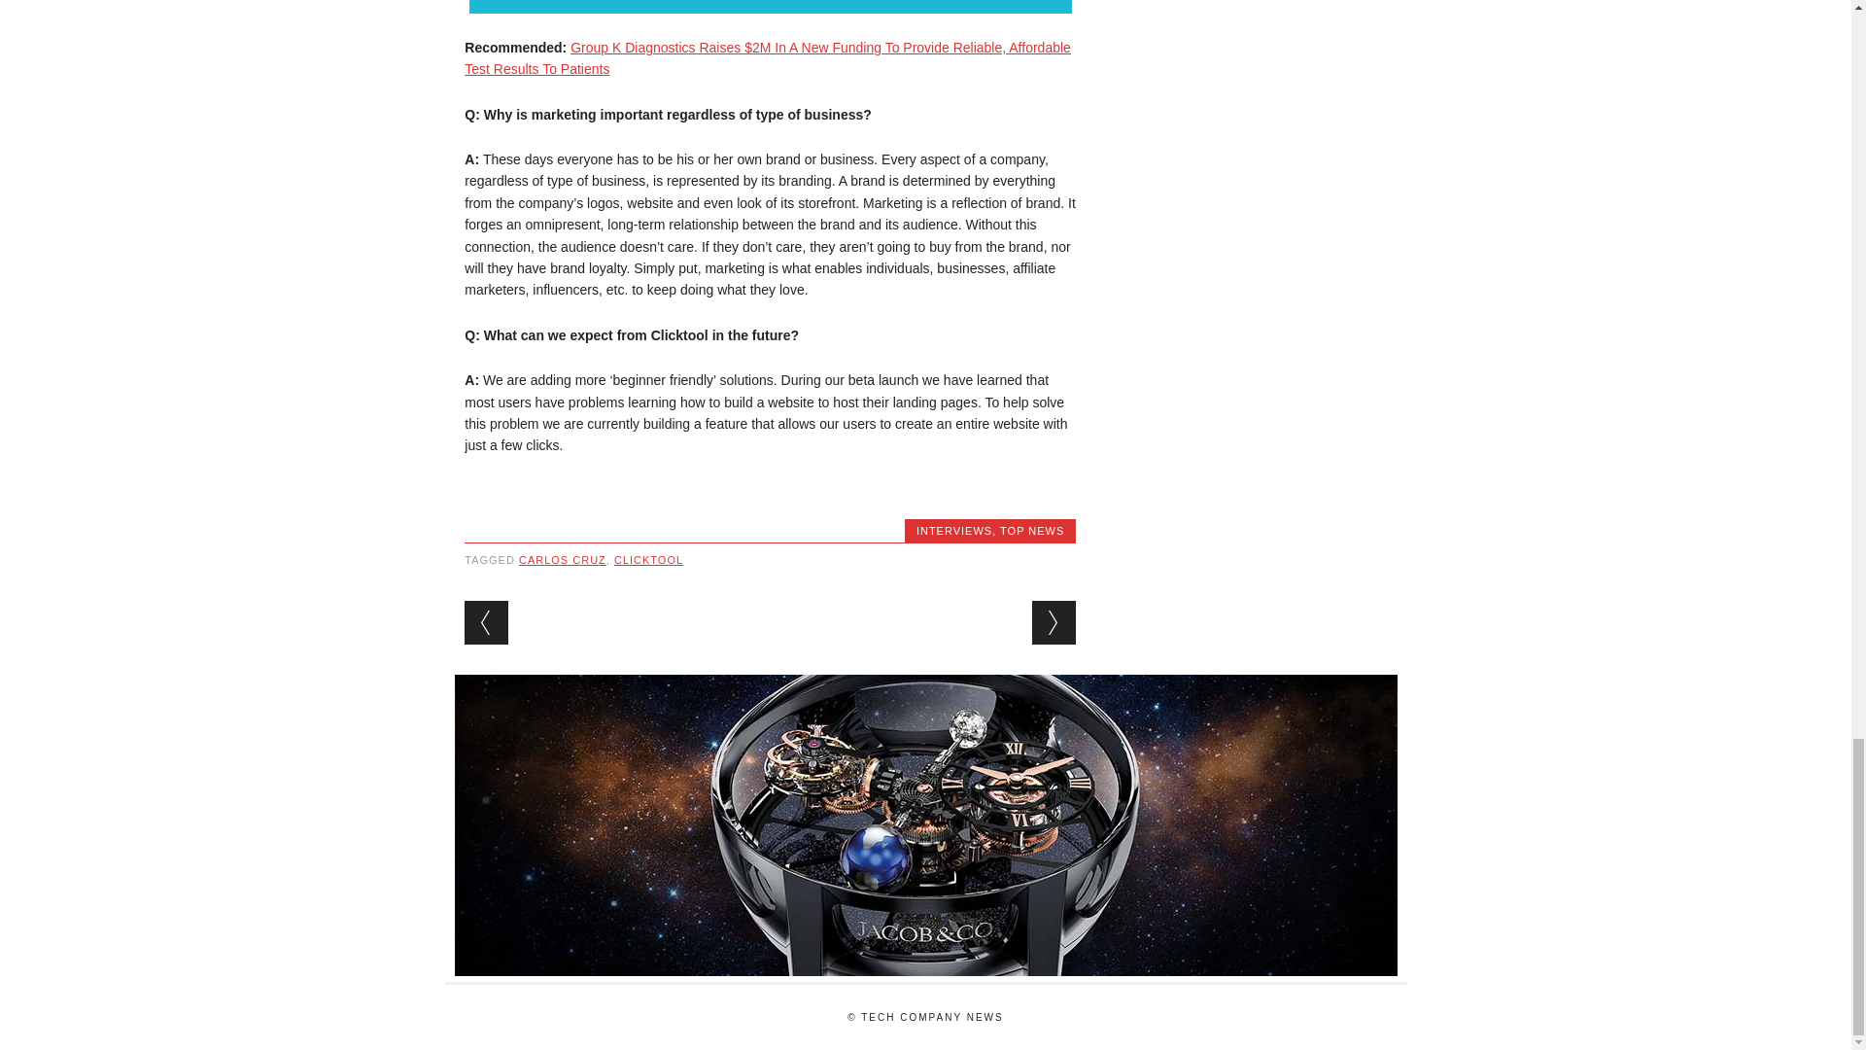 The width and height of the screenshot is (1866, 1050). What do you see at coordinates (562, 560) in the screenshot?
I see `CARLOS CRUZ` at bounding box center [562, 560].